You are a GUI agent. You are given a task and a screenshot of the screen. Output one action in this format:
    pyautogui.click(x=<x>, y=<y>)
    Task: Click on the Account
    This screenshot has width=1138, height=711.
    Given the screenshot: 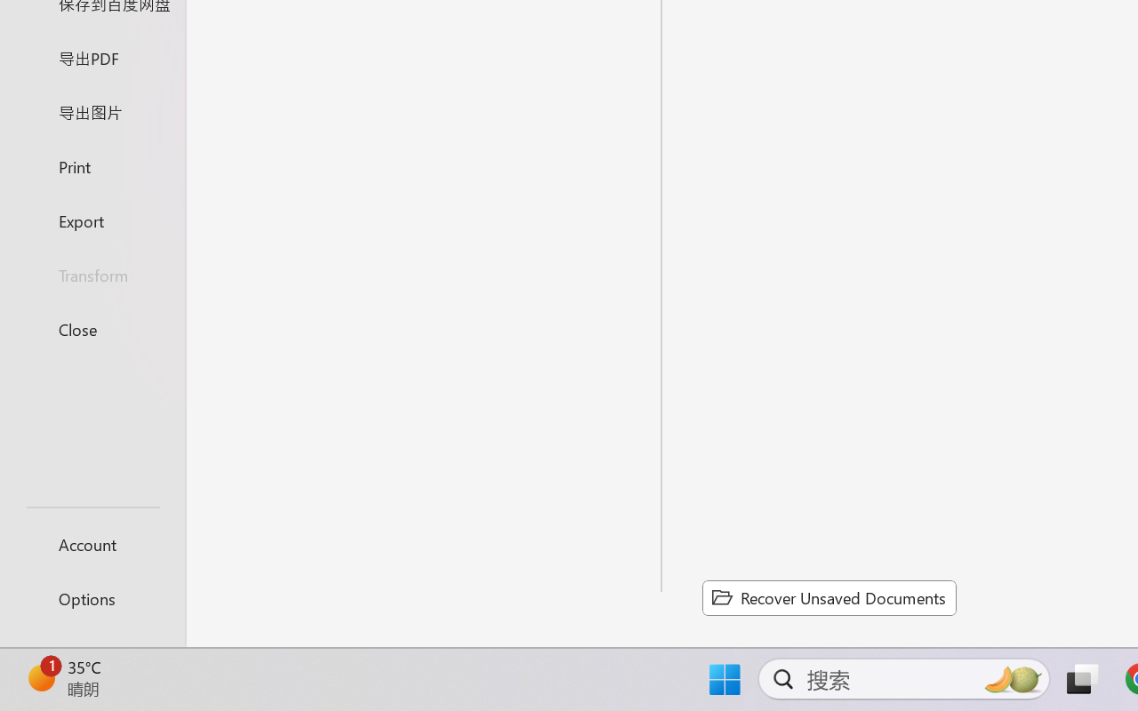 What is the action you would take?
    pyautogui.click(x=92, y=544)
    